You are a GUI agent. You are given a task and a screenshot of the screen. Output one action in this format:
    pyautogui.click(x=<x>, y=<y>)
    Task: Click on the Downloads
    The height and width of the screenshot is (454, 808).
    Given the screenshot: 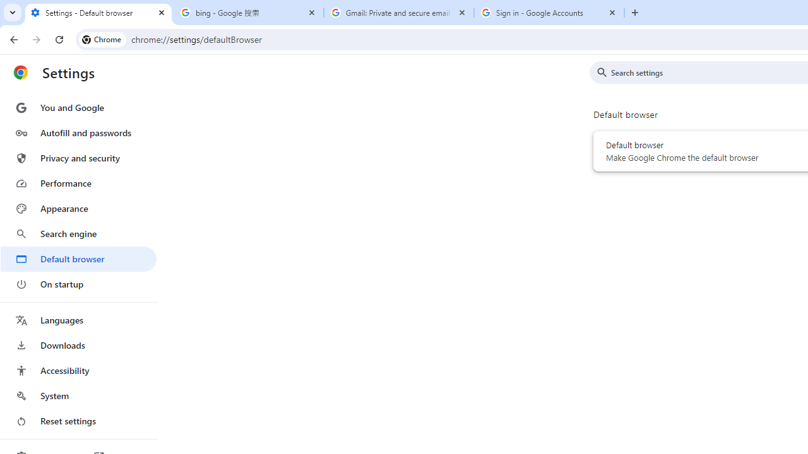 What is the action you would take?
    pyautogui.click(x=78, y=346)
    